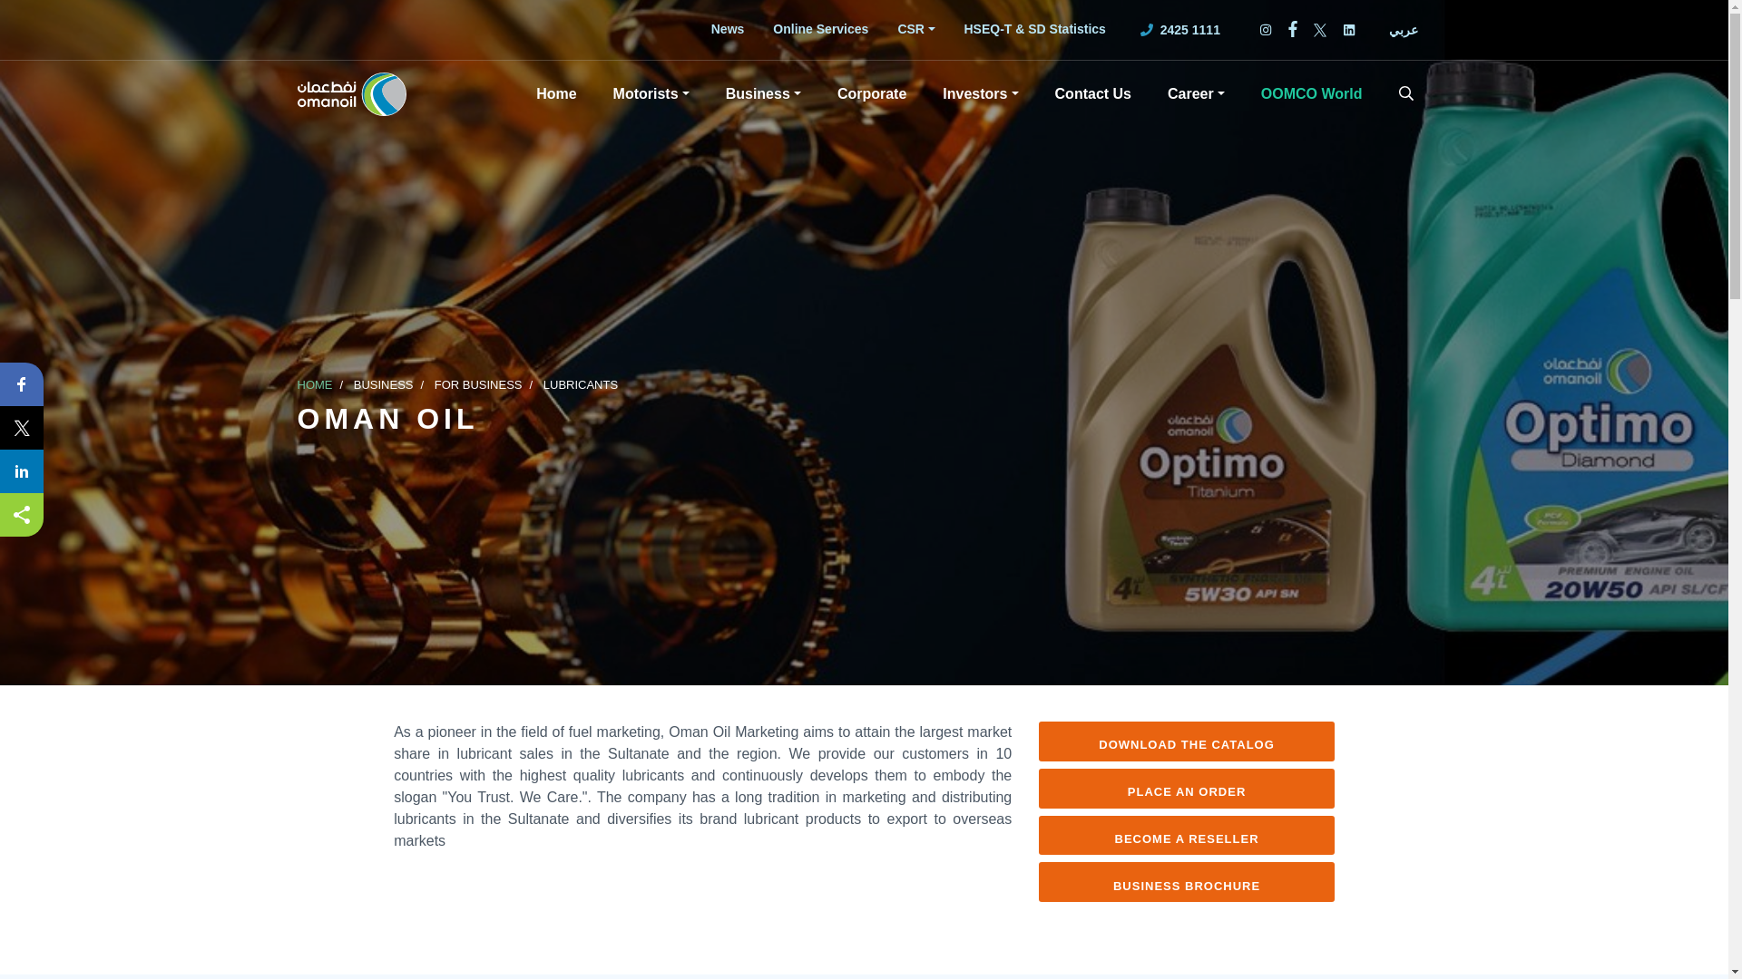  What do you see at coordinates (1092, 93) in the screenshot?
I see `Contact Us` at bounding box center [1092, 93].